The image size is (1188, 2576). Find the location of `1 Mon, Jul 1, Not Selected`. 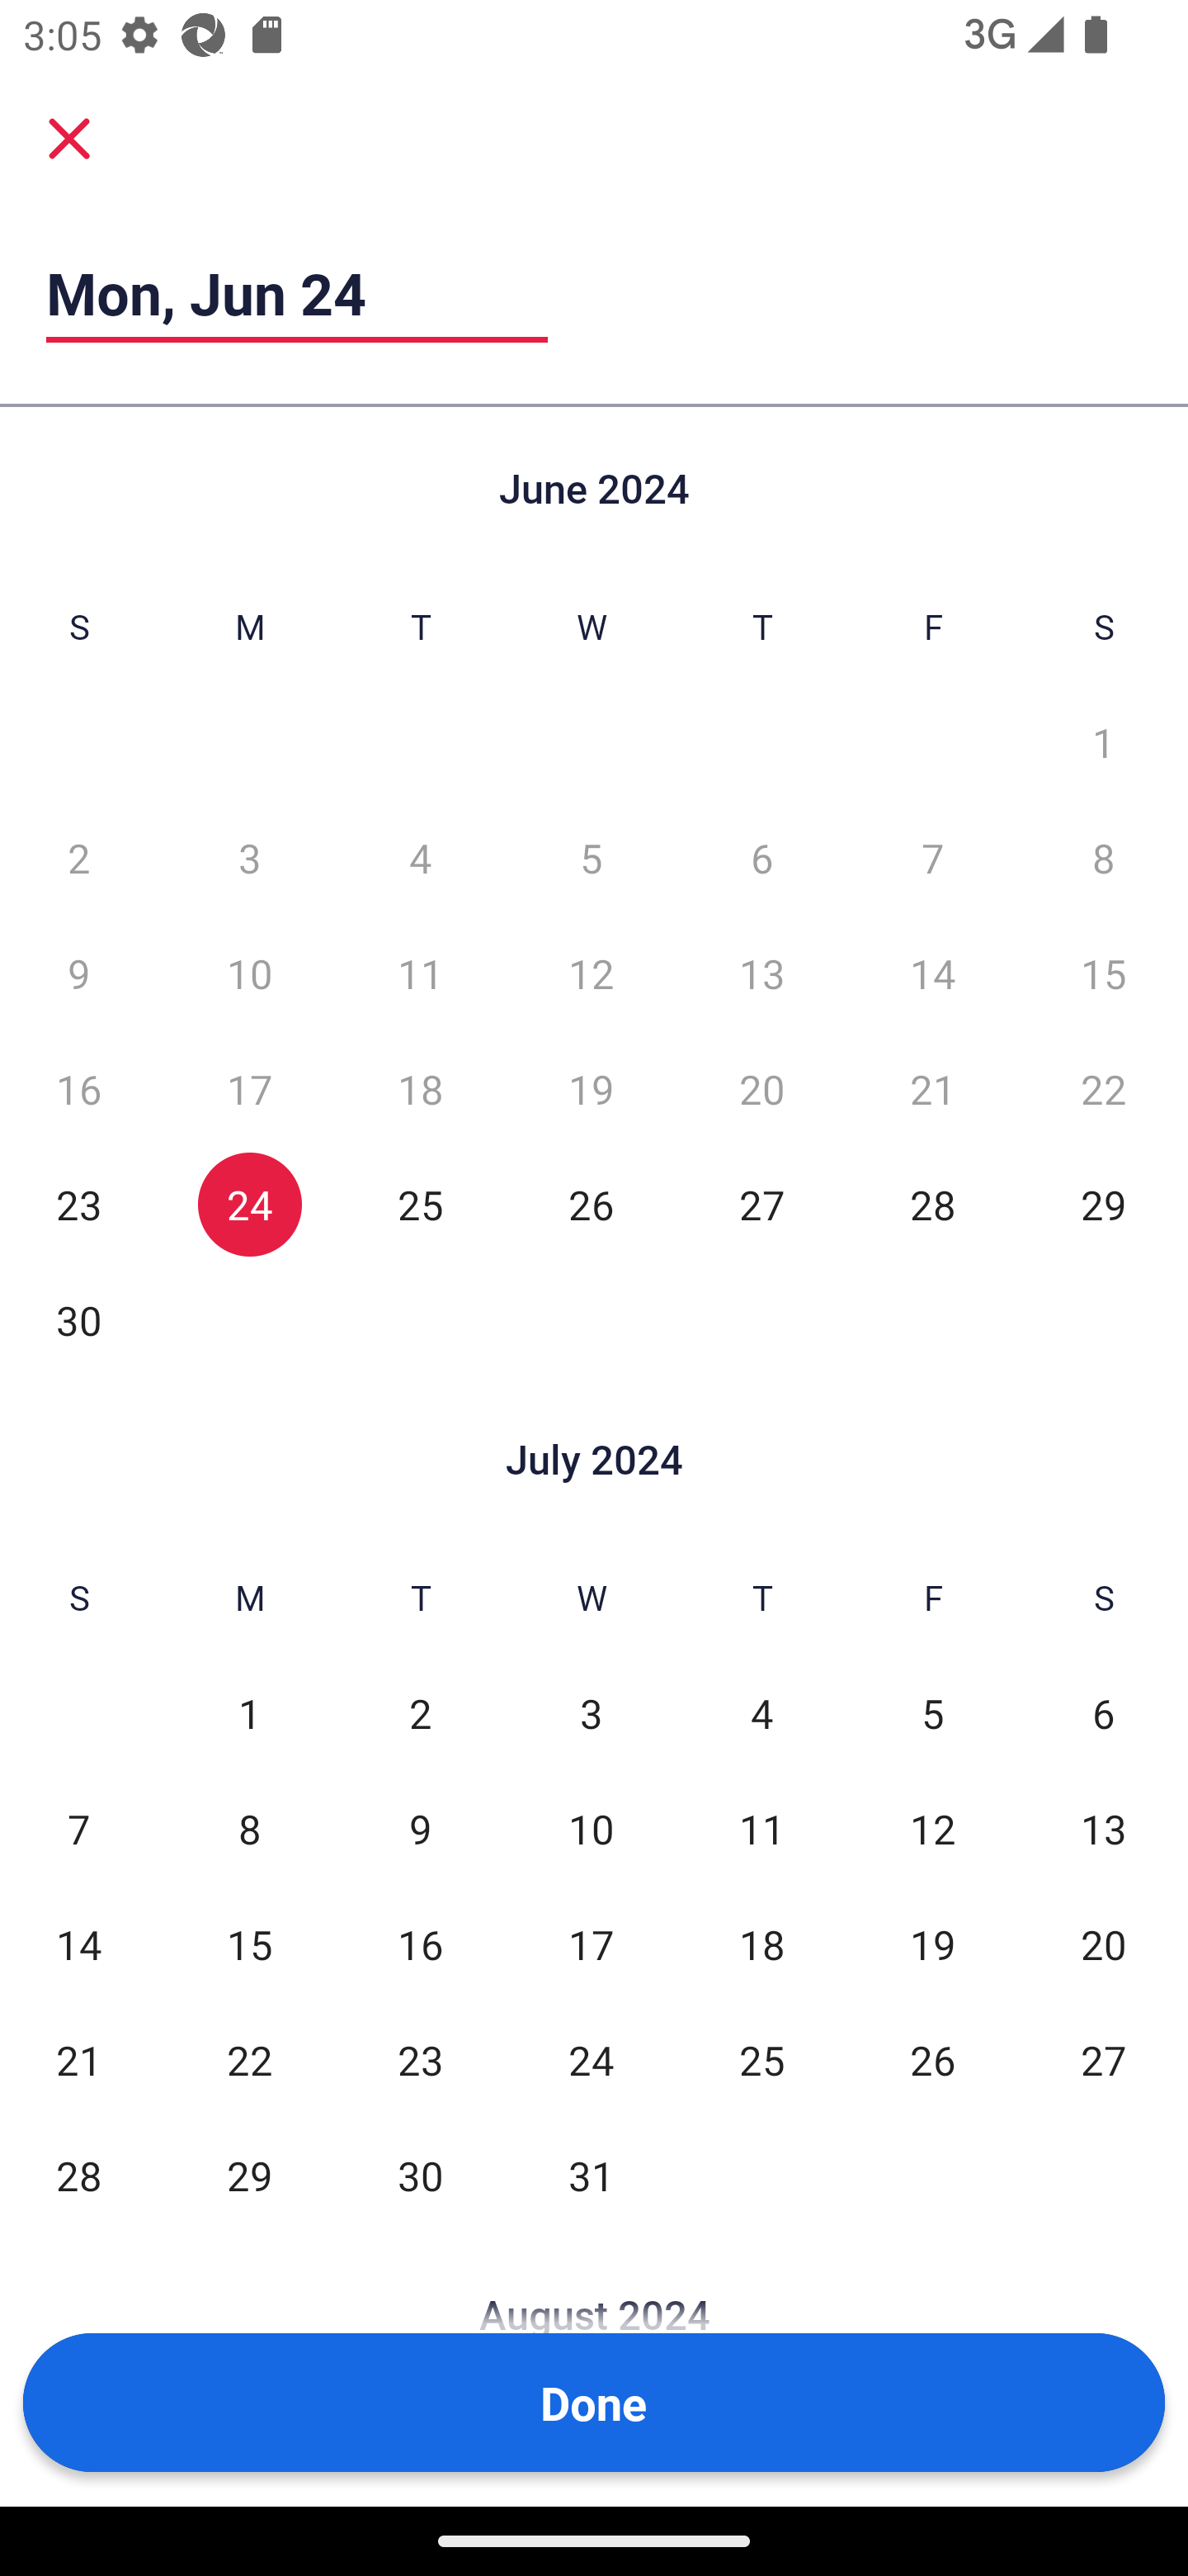

1 Mon, Jul 1, Not Selected is located at coordinates (249, 1714).